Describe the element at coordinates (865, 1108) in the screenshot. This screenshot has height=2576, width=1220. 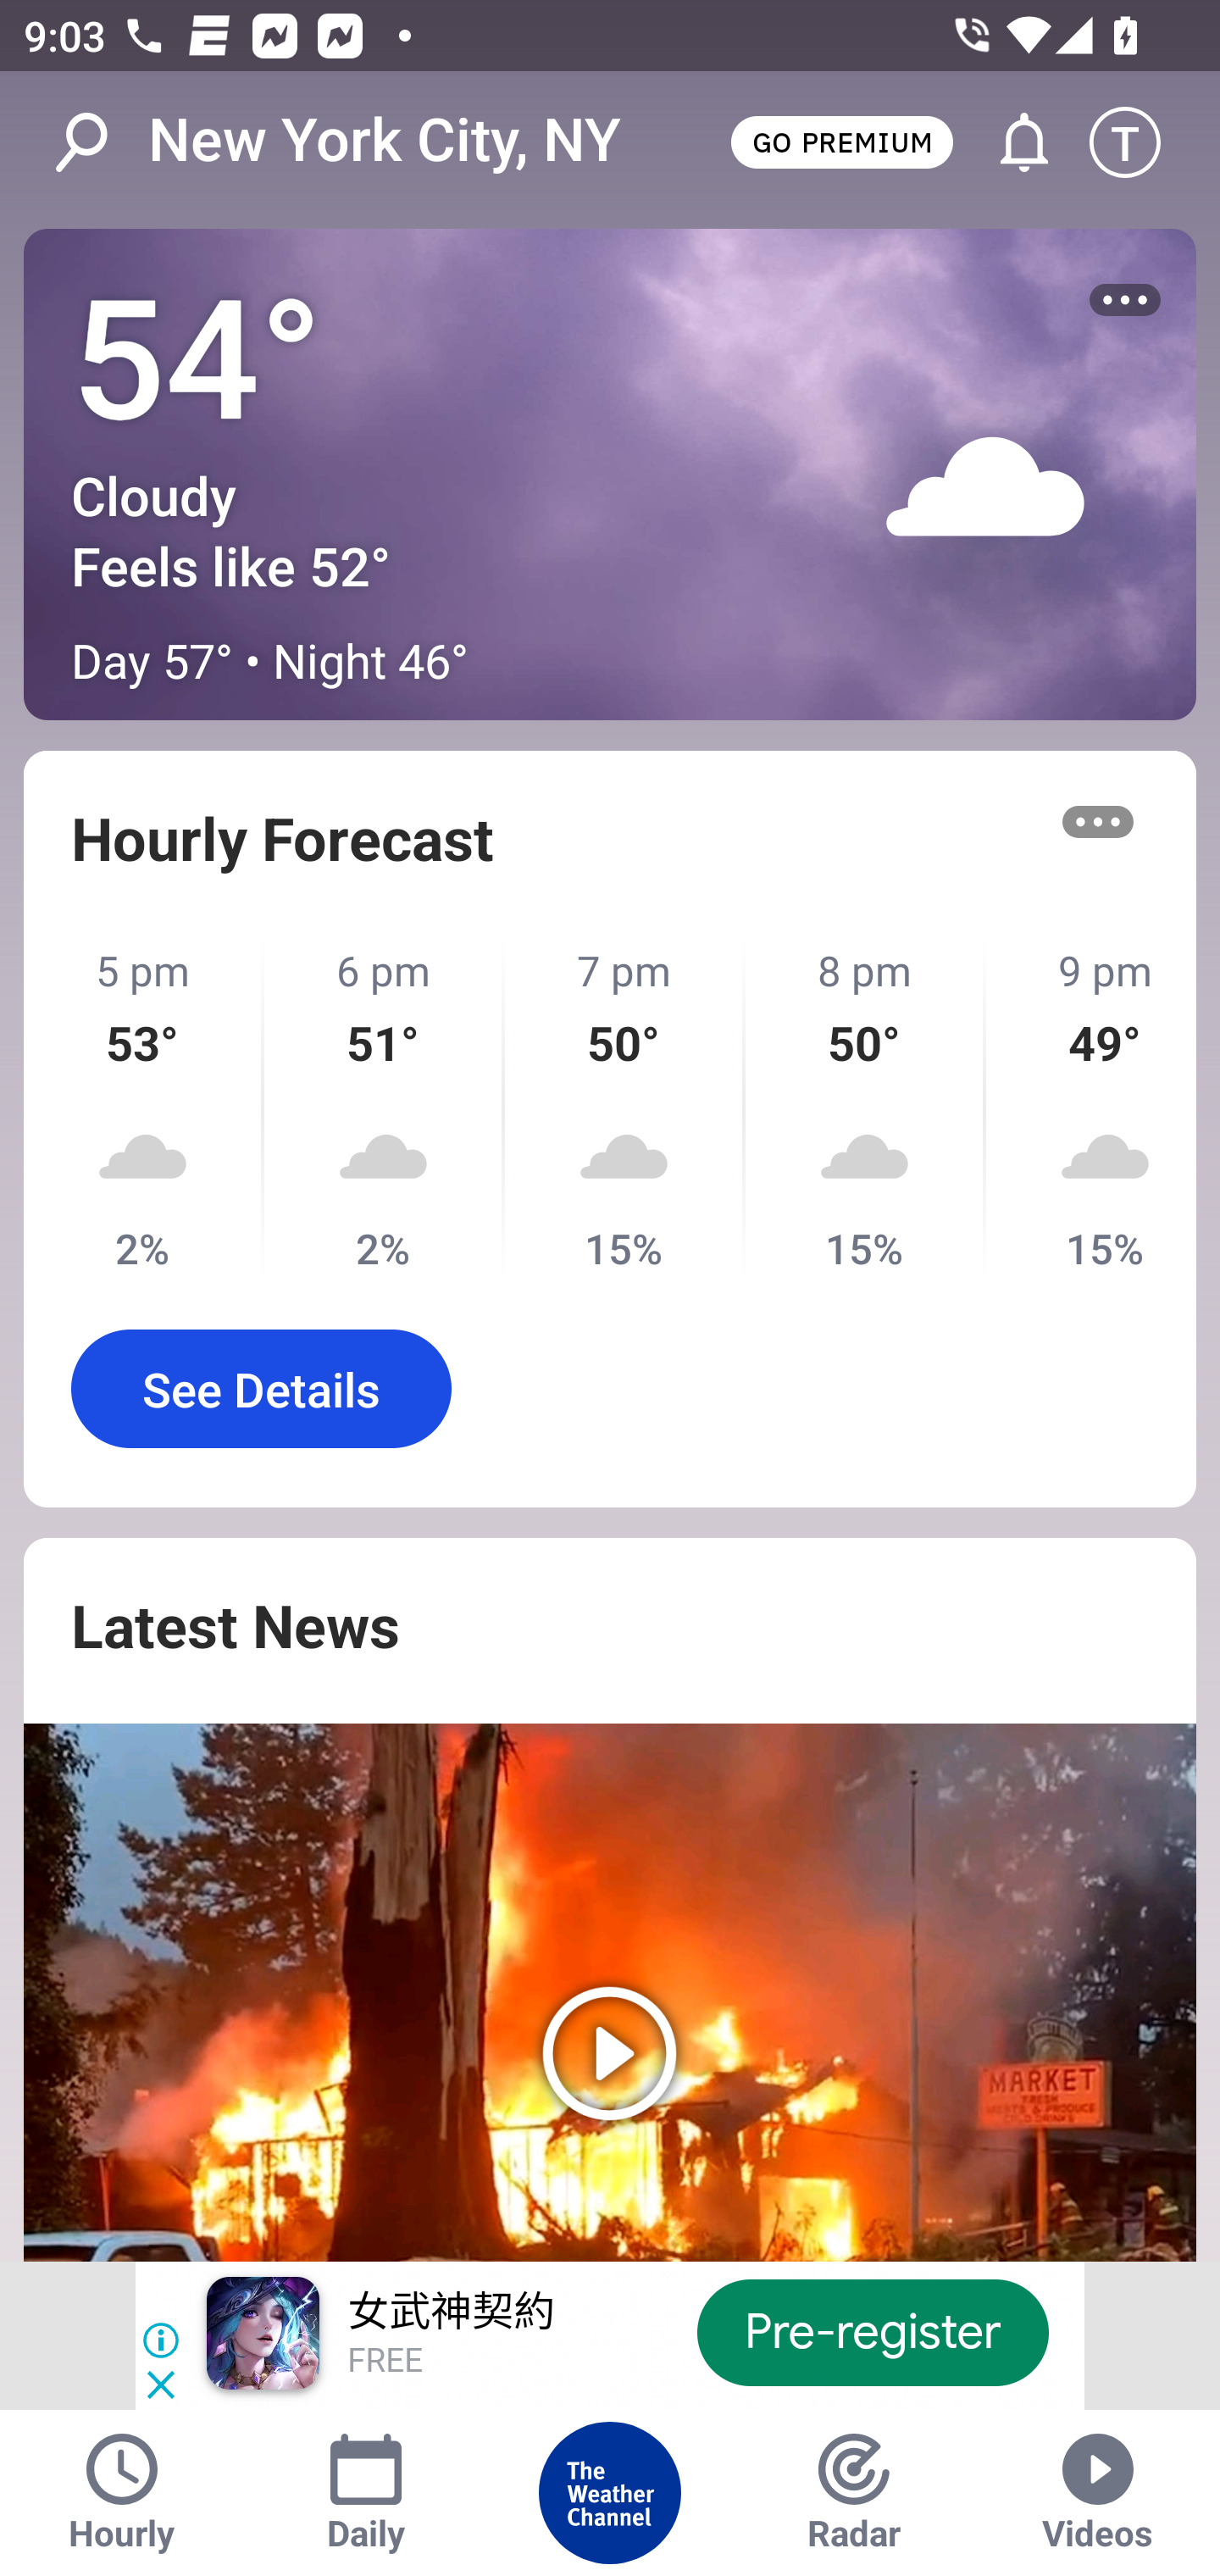
I see `8 pm 50° 15%` at that location.